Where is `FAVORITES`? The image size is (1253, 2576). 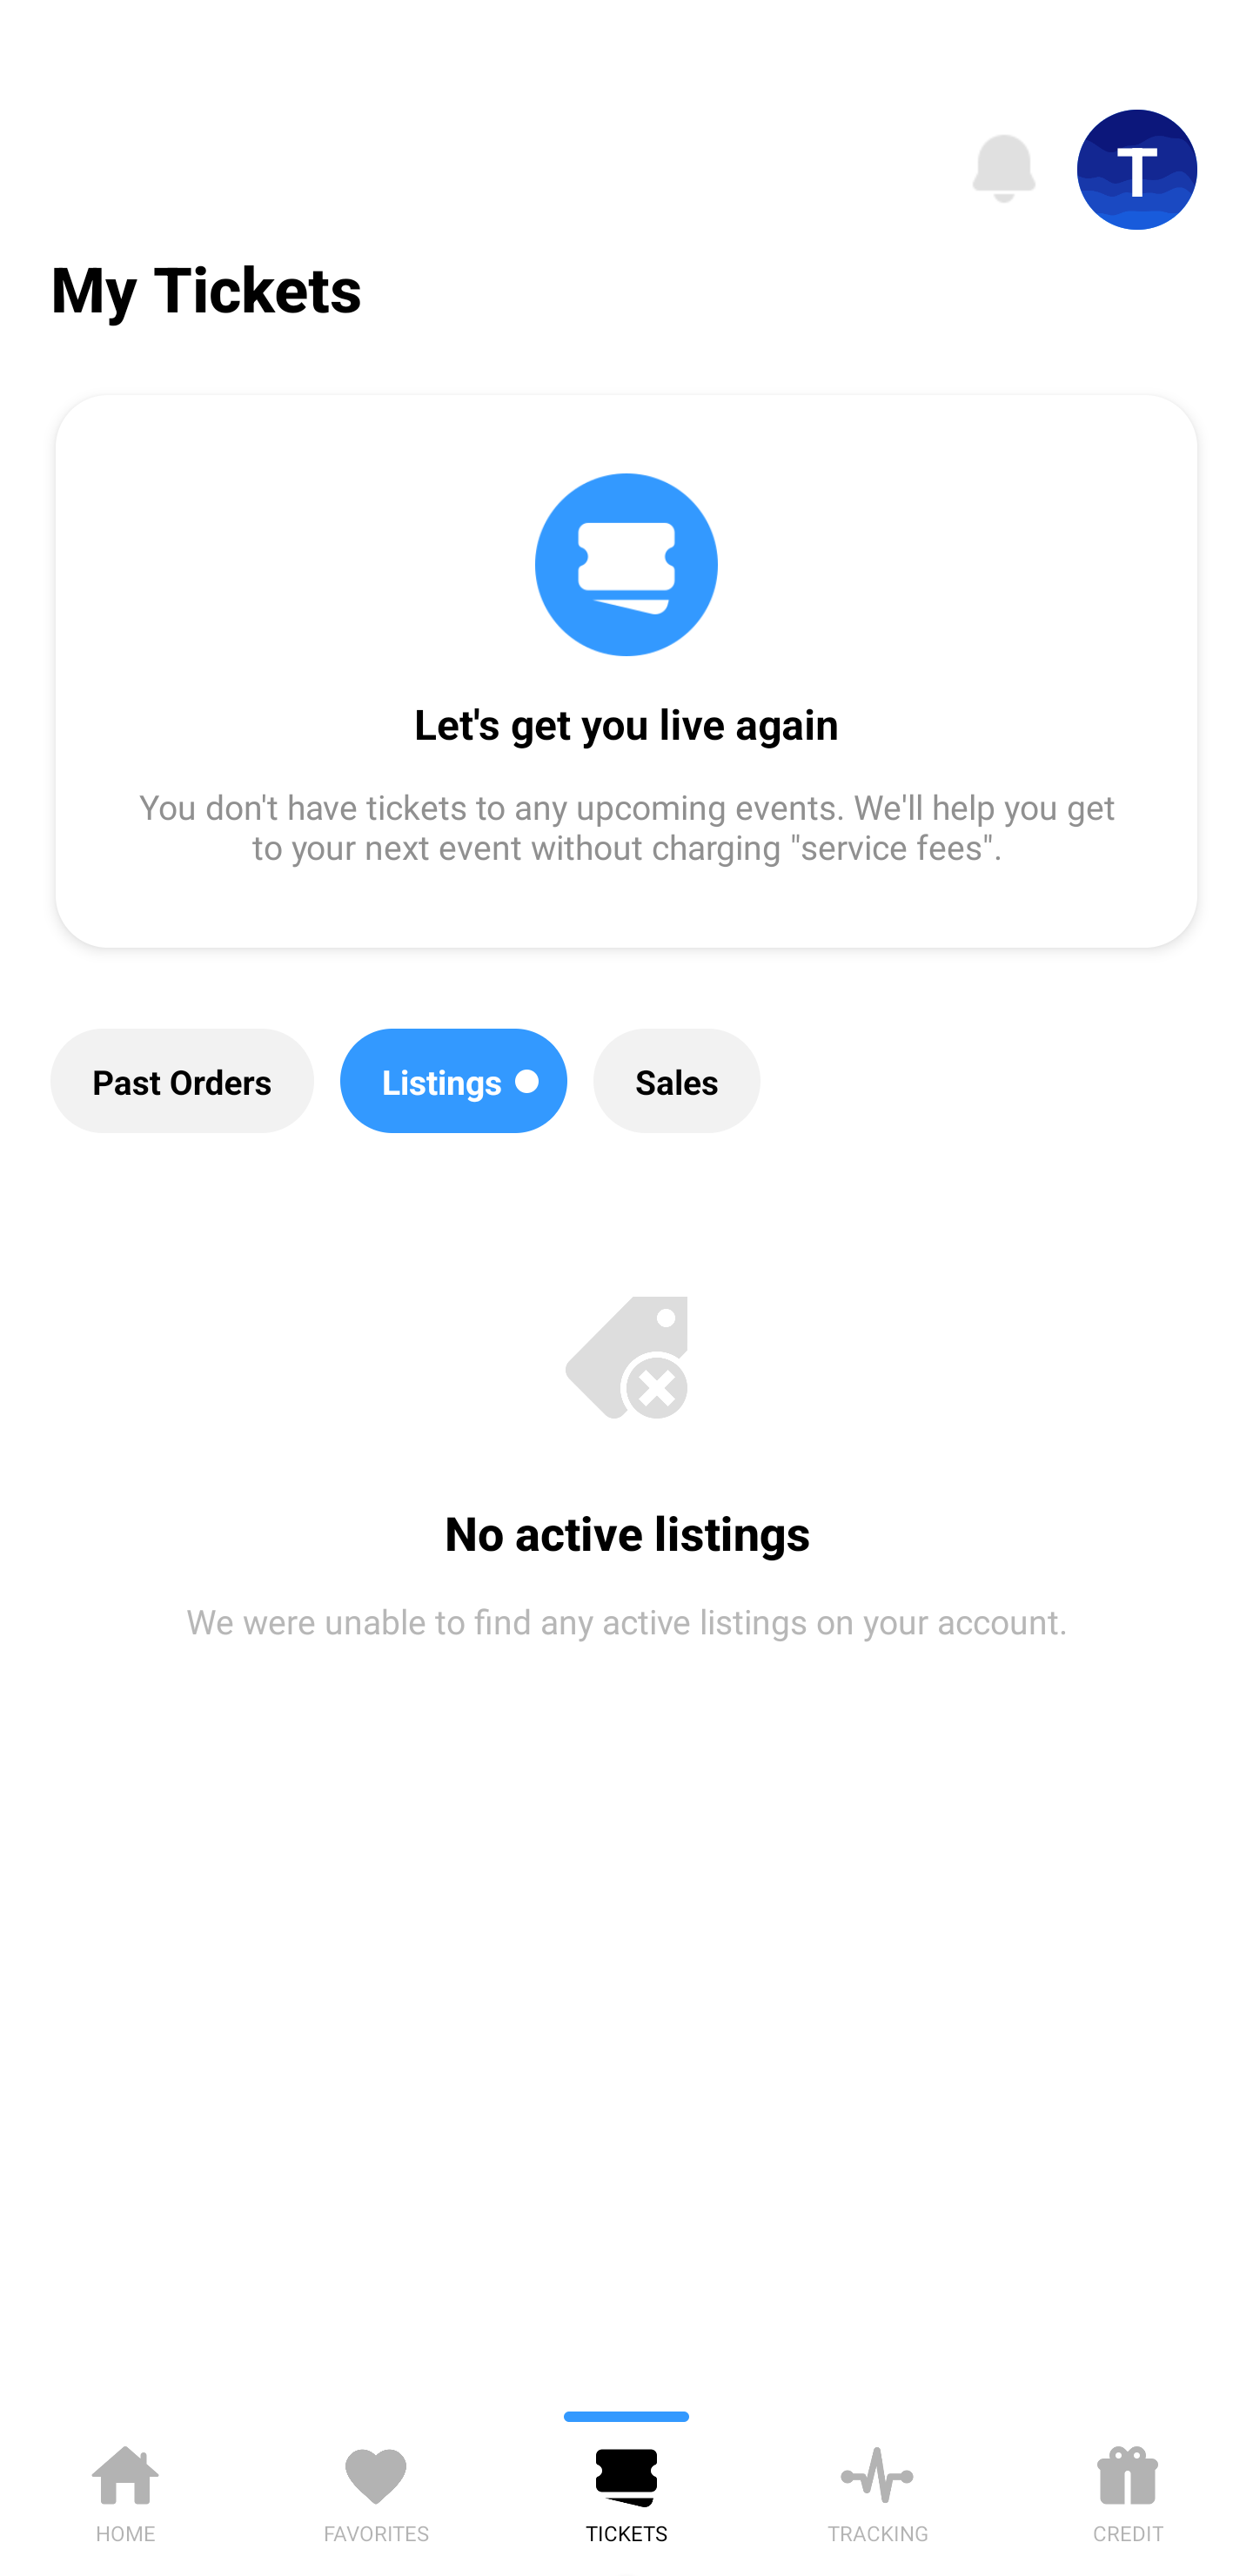 FAVORITES is located at coordinates (376, 2489).